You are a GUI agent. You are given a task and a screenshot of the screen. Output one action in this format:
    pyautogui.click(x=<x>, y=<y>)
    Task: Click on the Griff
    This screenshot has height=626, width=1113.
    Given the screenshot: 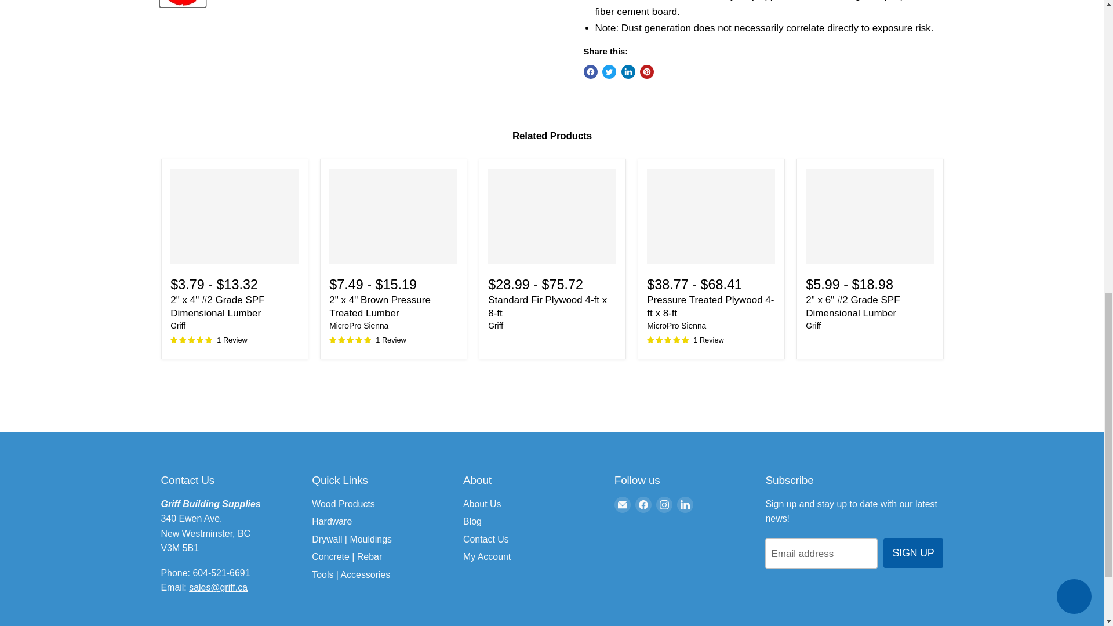 What is the action you would take?
    pyautogui.click(x=495, y=326)
    